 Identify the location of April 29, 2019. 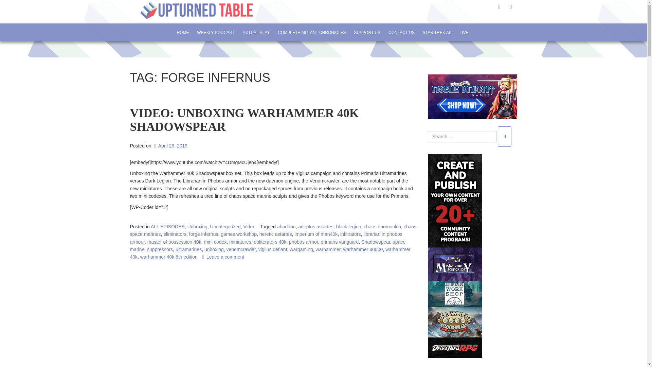
(170, 146).